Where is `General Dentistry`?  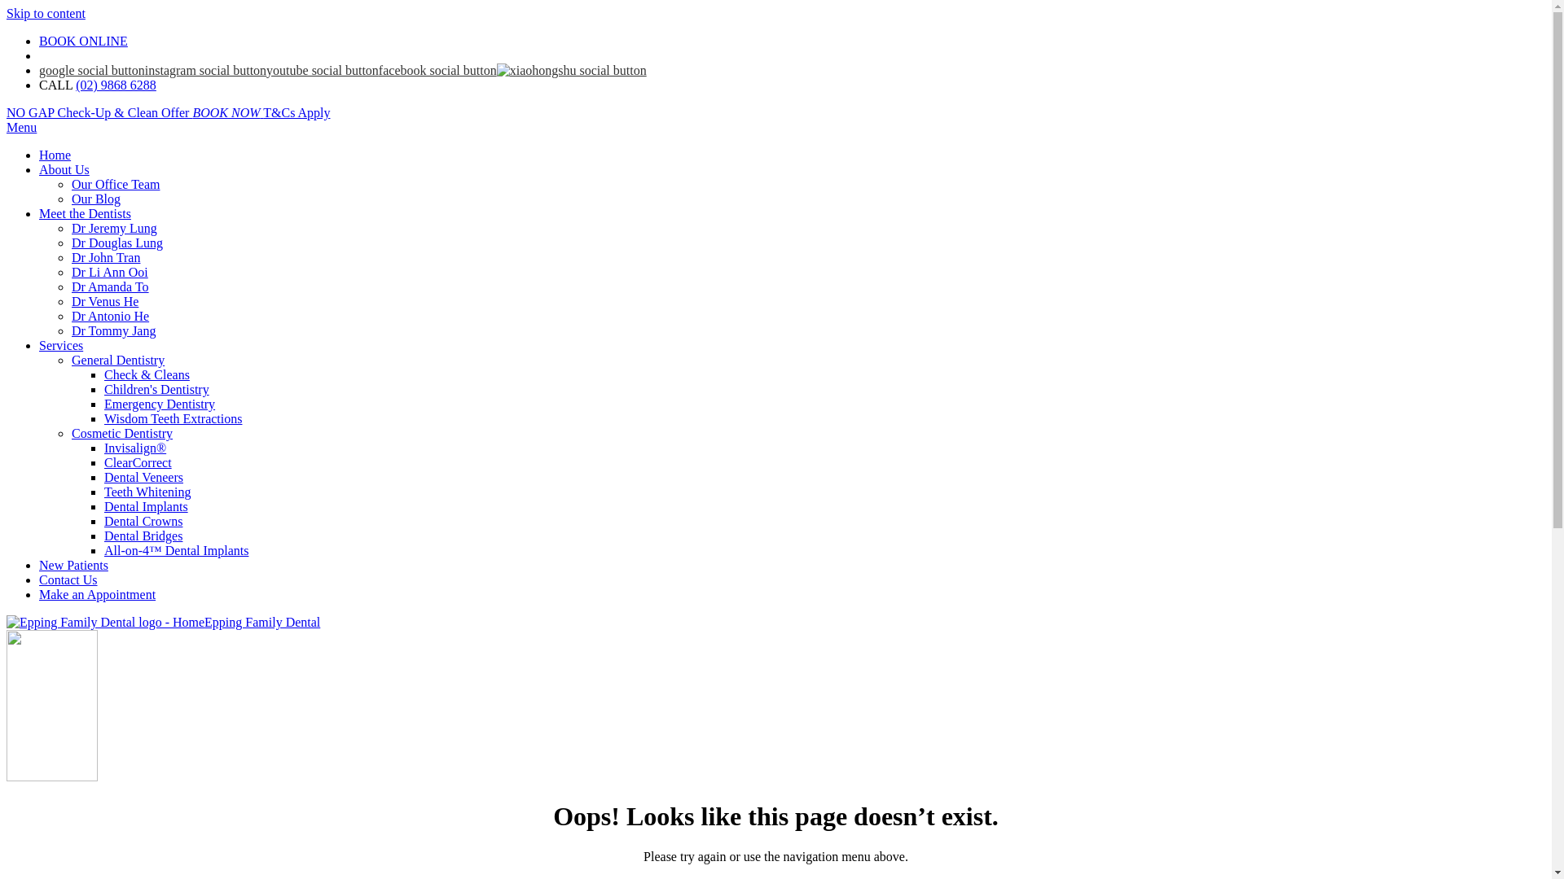 General Dentistry is located at coordinates (118, 360).